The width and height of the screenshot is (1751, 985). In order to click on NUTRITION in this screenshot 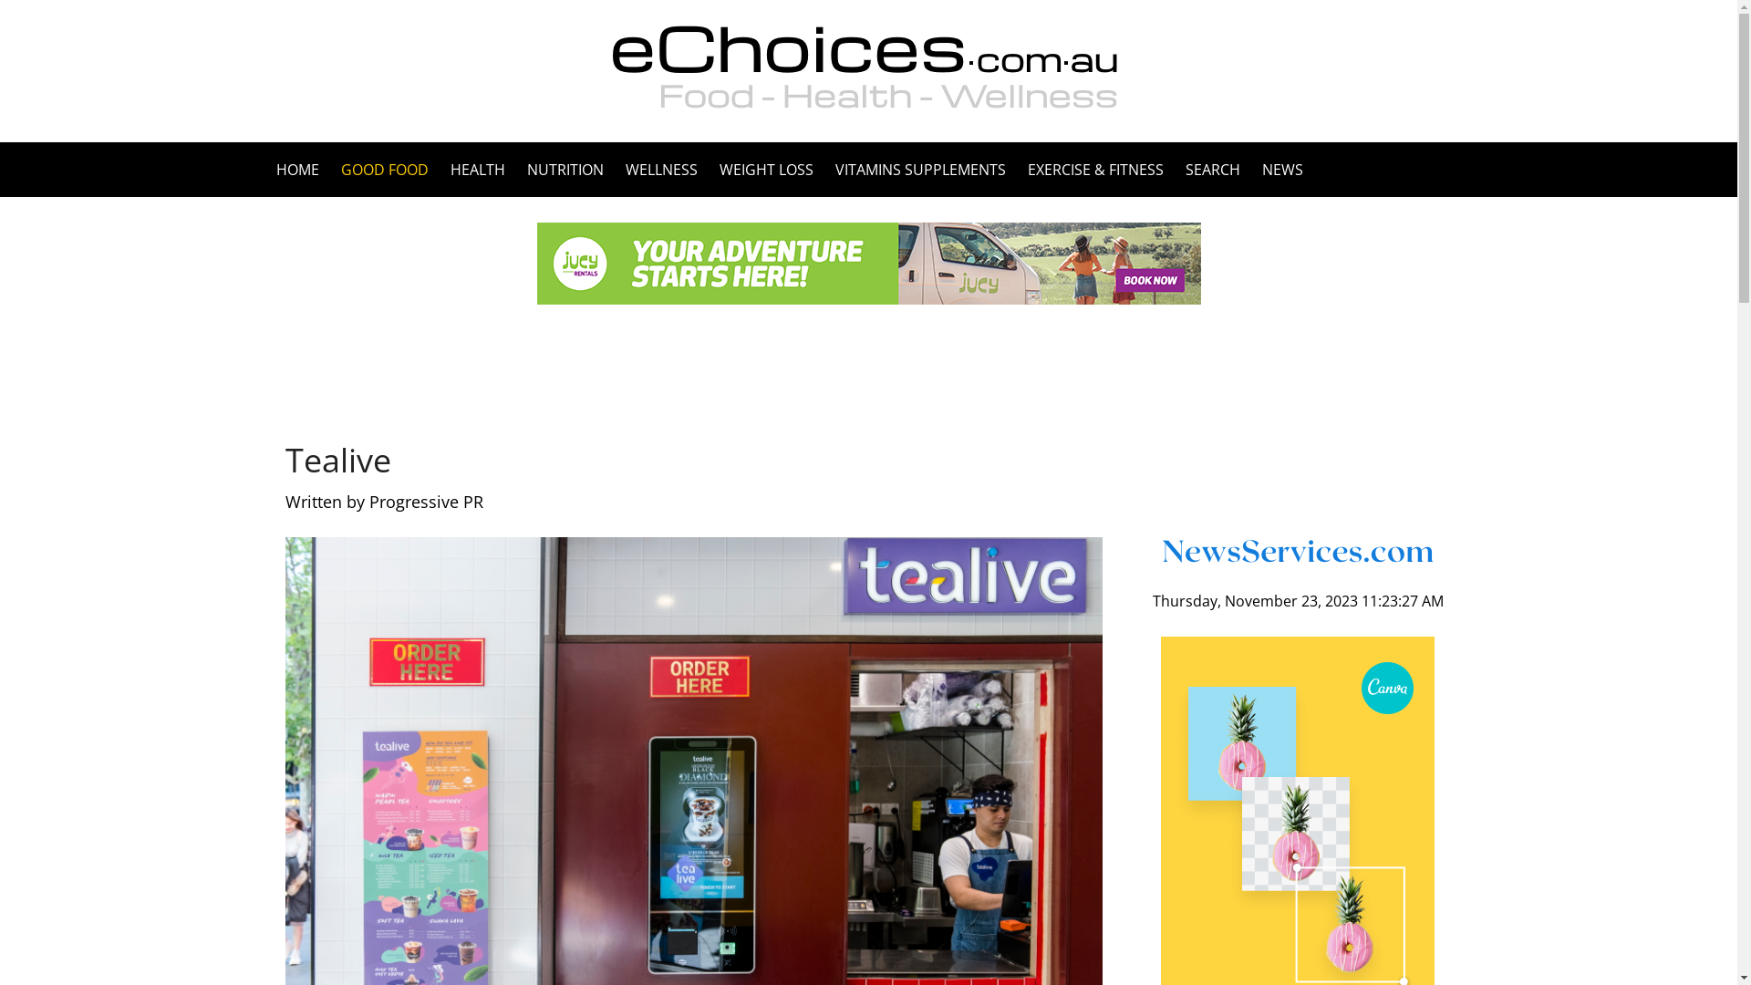, I will do `click(565, 170)`.